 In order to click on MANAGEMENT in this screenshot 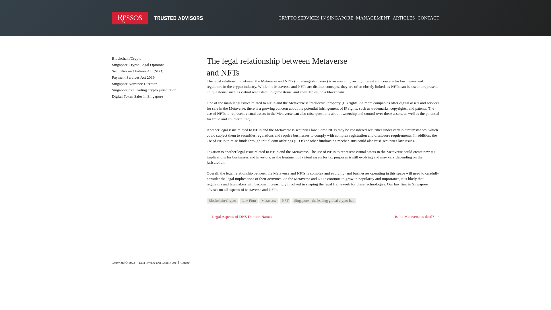, I will do `click(373, 18)`.